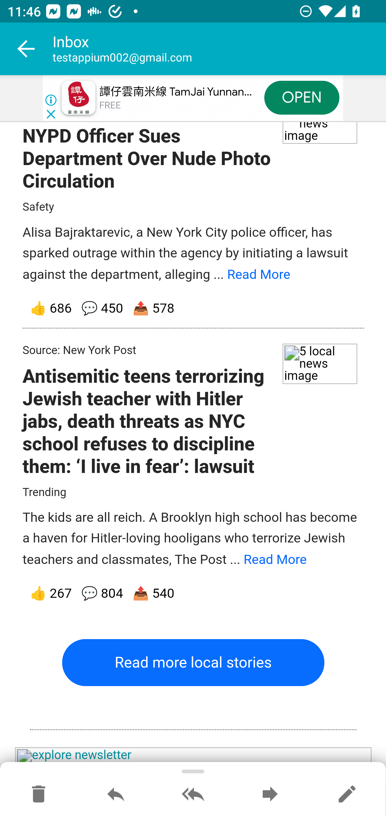 The image size is (386, 816). What do you see at coordinates (194, 594) in the screenshot?
I see `👍 267   💬 804   📤 540` at bounding box center [194, 594].